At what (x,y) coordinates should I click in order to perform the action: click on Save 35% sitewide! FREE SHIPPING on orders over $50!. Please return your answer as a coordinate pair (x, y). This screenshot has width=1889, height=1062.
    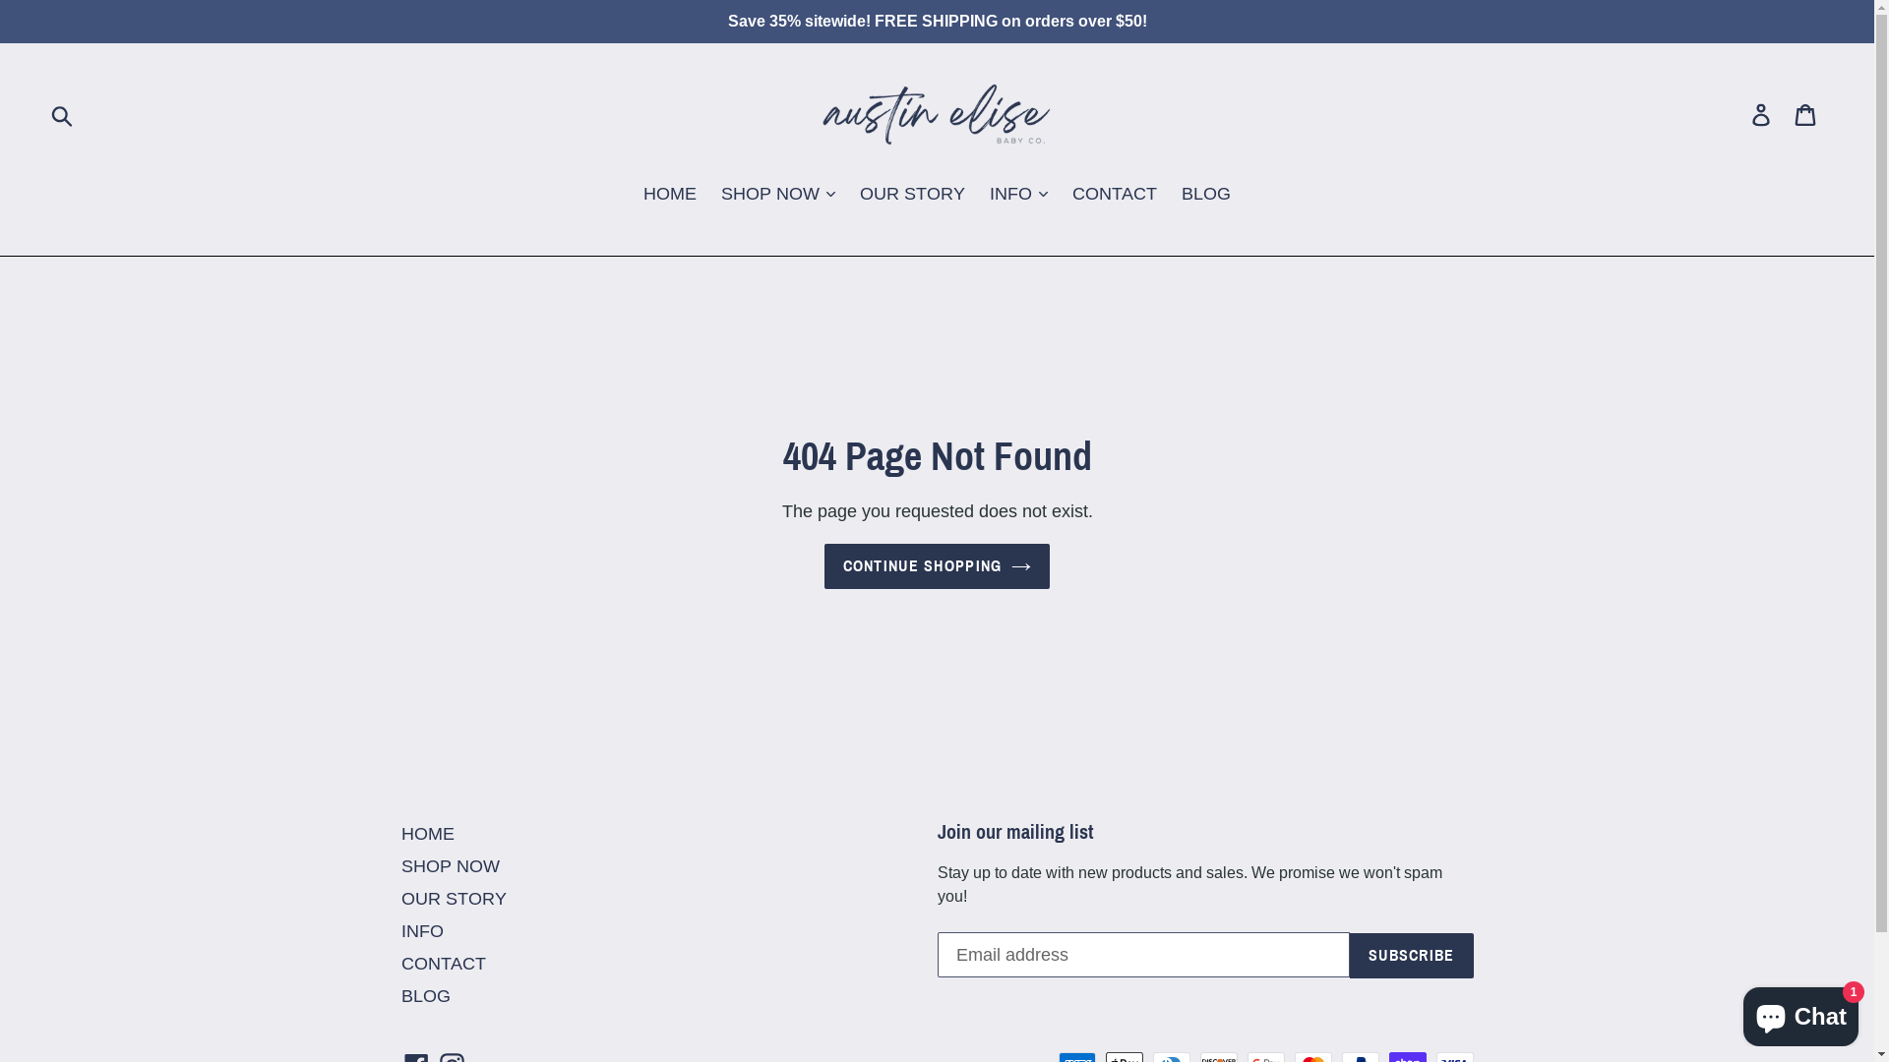
    Looking at the image, I should click on (937, 22).